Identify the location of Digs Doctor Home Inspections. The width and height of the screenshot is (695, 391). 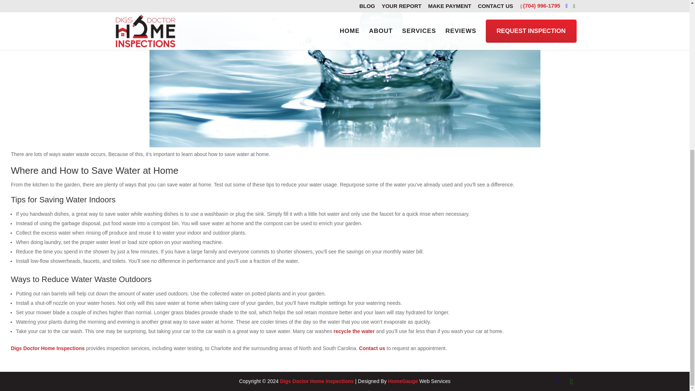
(317, 381).